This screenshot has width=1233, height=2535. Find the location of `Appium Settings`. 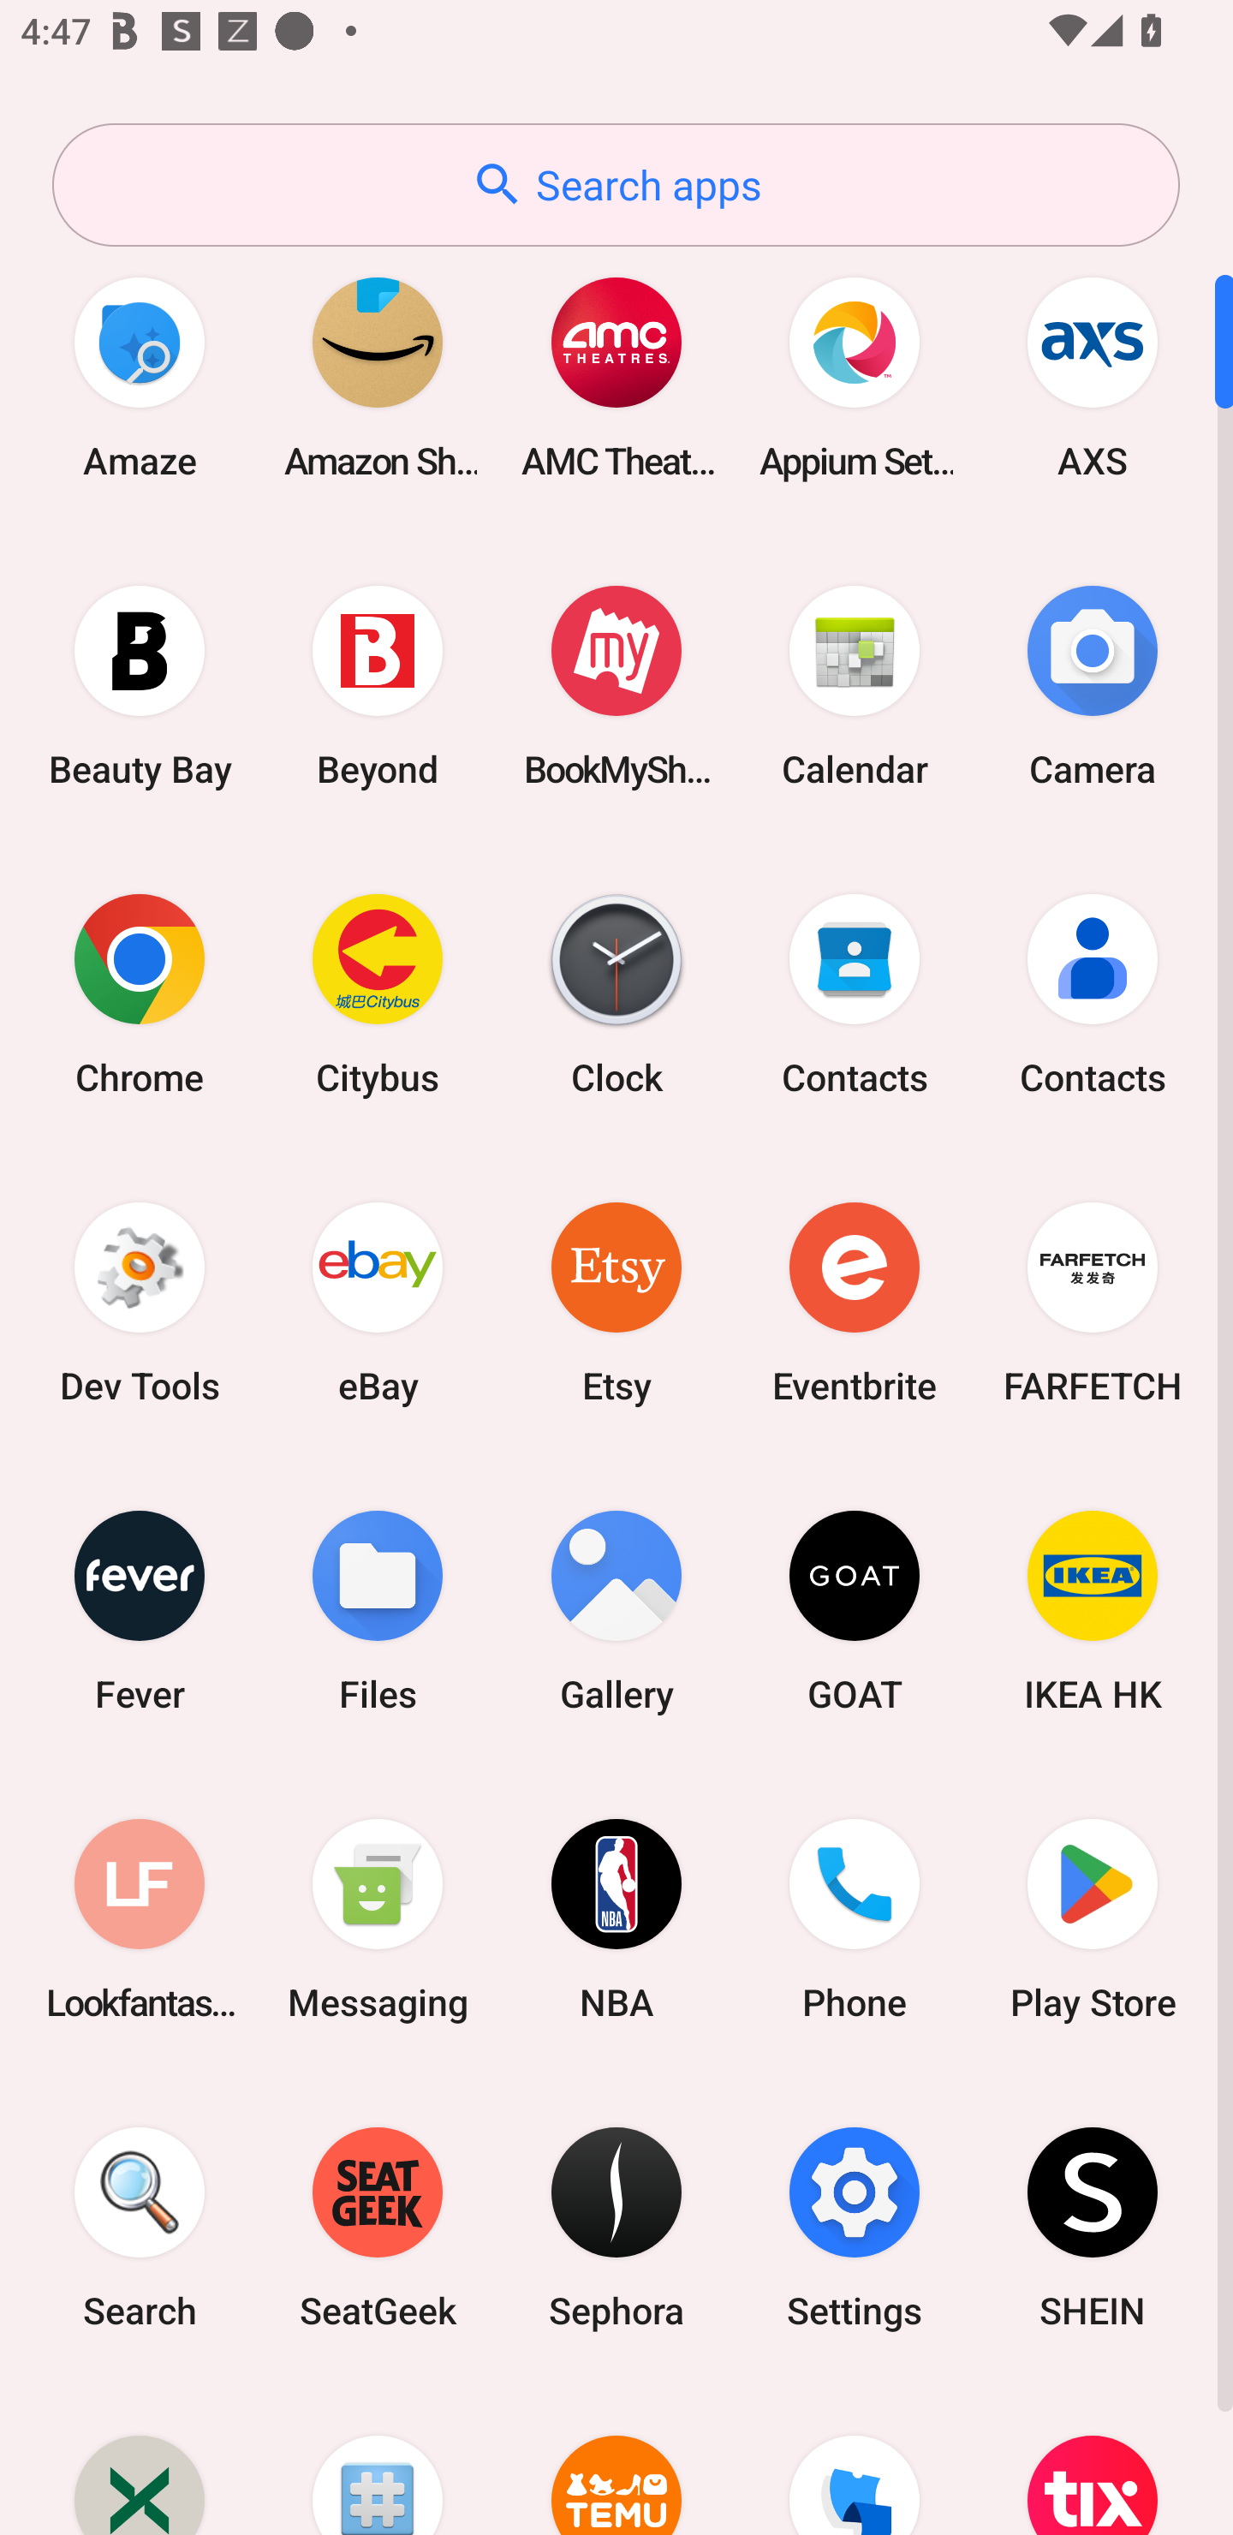

Appium Settings is located at coordinates (855, 377).